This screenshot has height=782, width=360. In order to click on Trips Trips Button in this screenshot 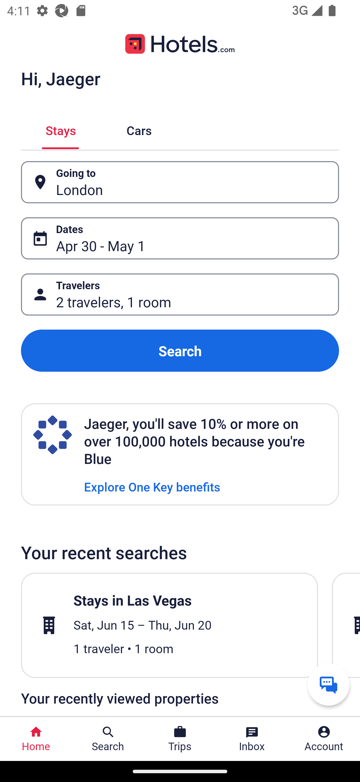, I will do `click(180, 739)`.